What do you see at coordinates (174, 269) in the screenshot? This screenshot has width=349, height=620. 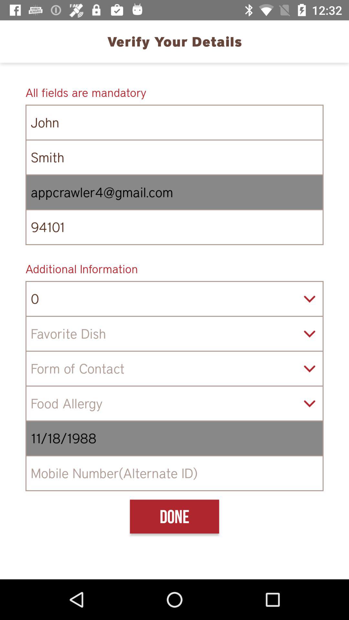 I see `tap the item above 0` at bounding box center [174, 269].